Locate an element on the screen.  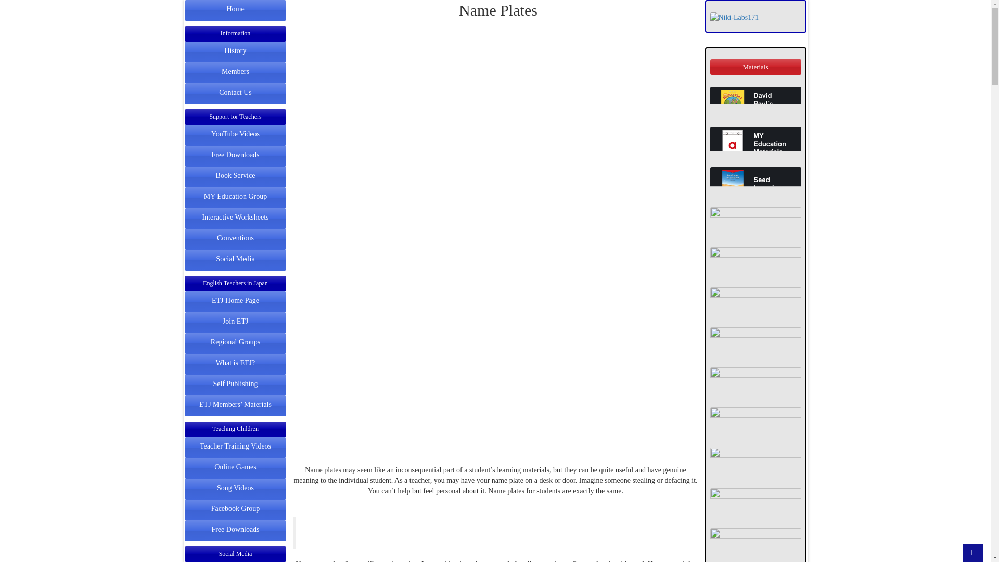
wordenginebl40a is located at coordinates (755, 304).